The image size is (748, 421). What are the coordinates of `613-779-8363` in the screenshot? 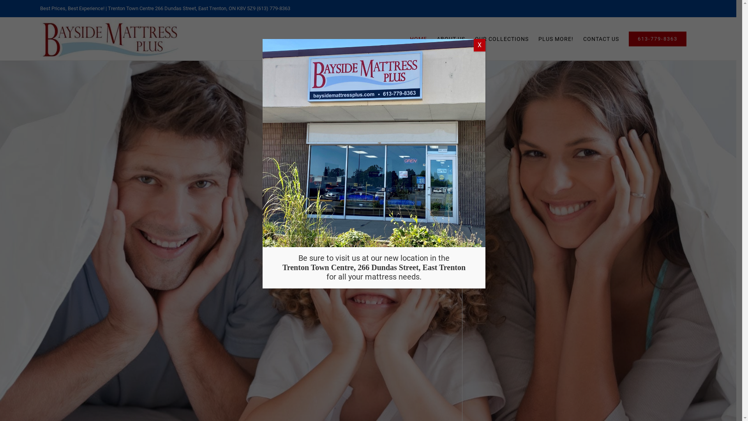 It's located at (658, 39).